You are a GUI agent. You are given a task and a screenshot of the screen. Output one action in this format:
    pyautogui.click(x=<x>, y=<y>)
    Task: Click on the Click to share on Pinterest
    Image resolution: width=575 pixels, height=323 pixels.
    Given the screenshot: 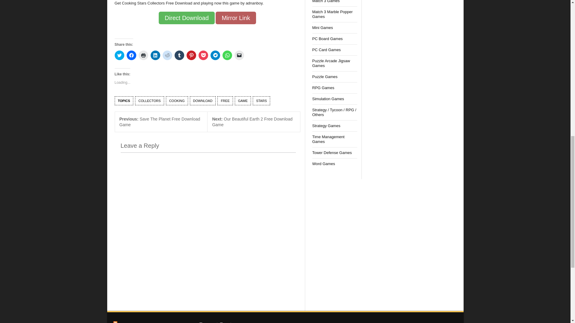 What is the action you would take?
    pyautogui.click(x=191, y=55)
    